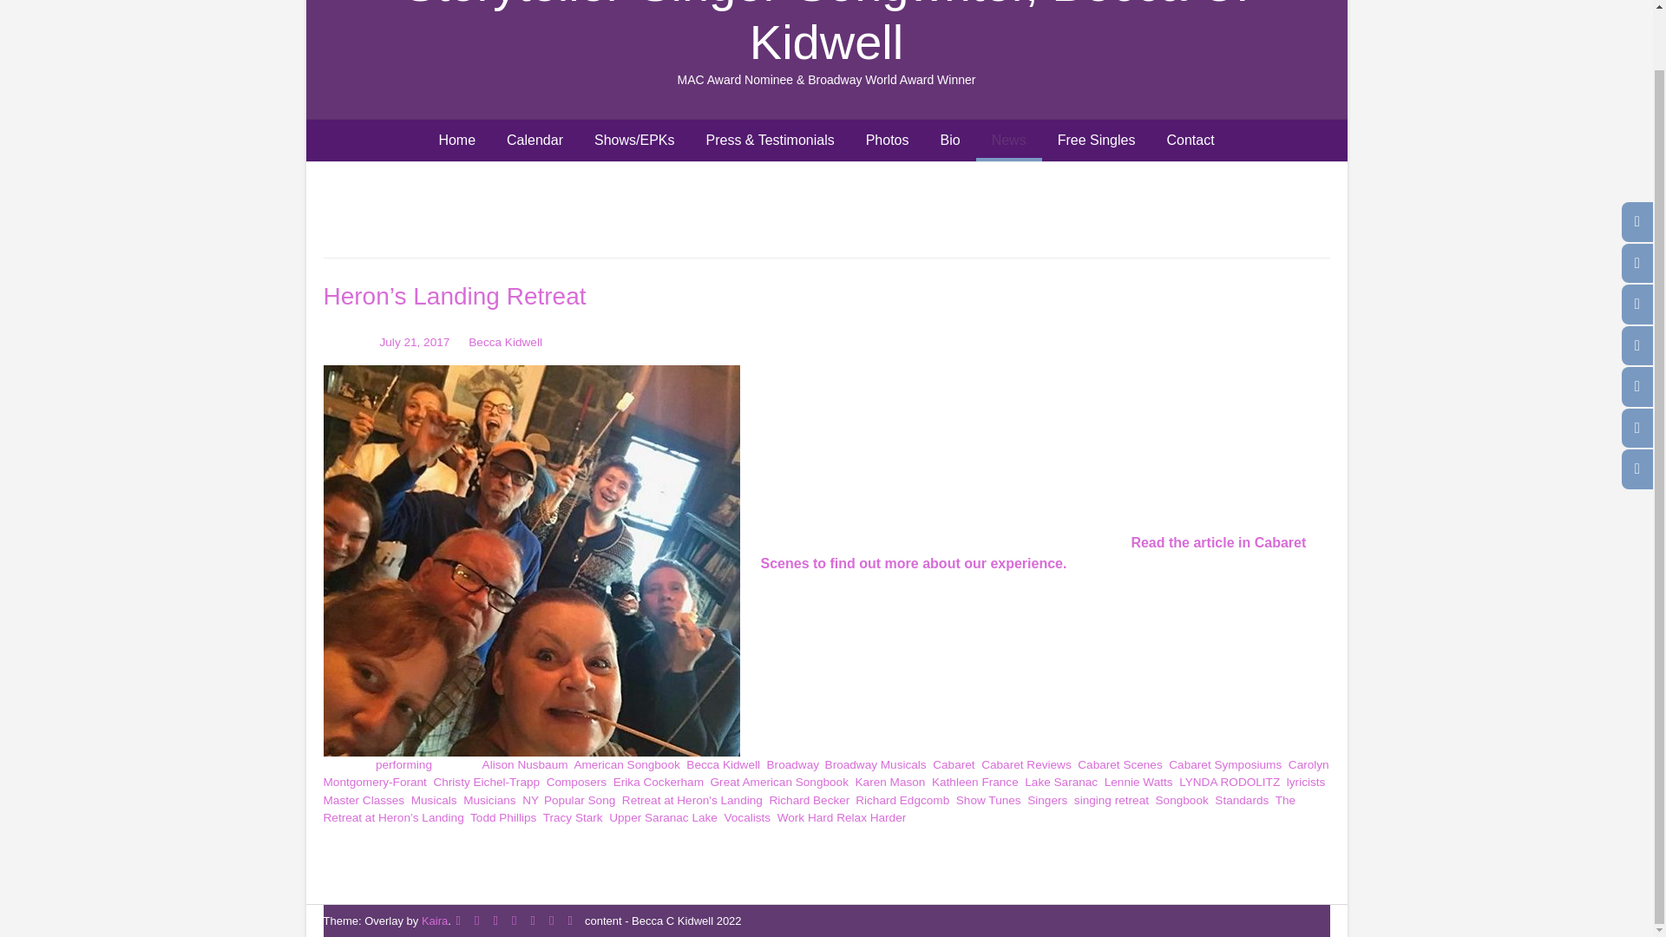 The width and height of the screenshot is (1666, 937). I want to click on July 21, 2017, so click(415, 342).